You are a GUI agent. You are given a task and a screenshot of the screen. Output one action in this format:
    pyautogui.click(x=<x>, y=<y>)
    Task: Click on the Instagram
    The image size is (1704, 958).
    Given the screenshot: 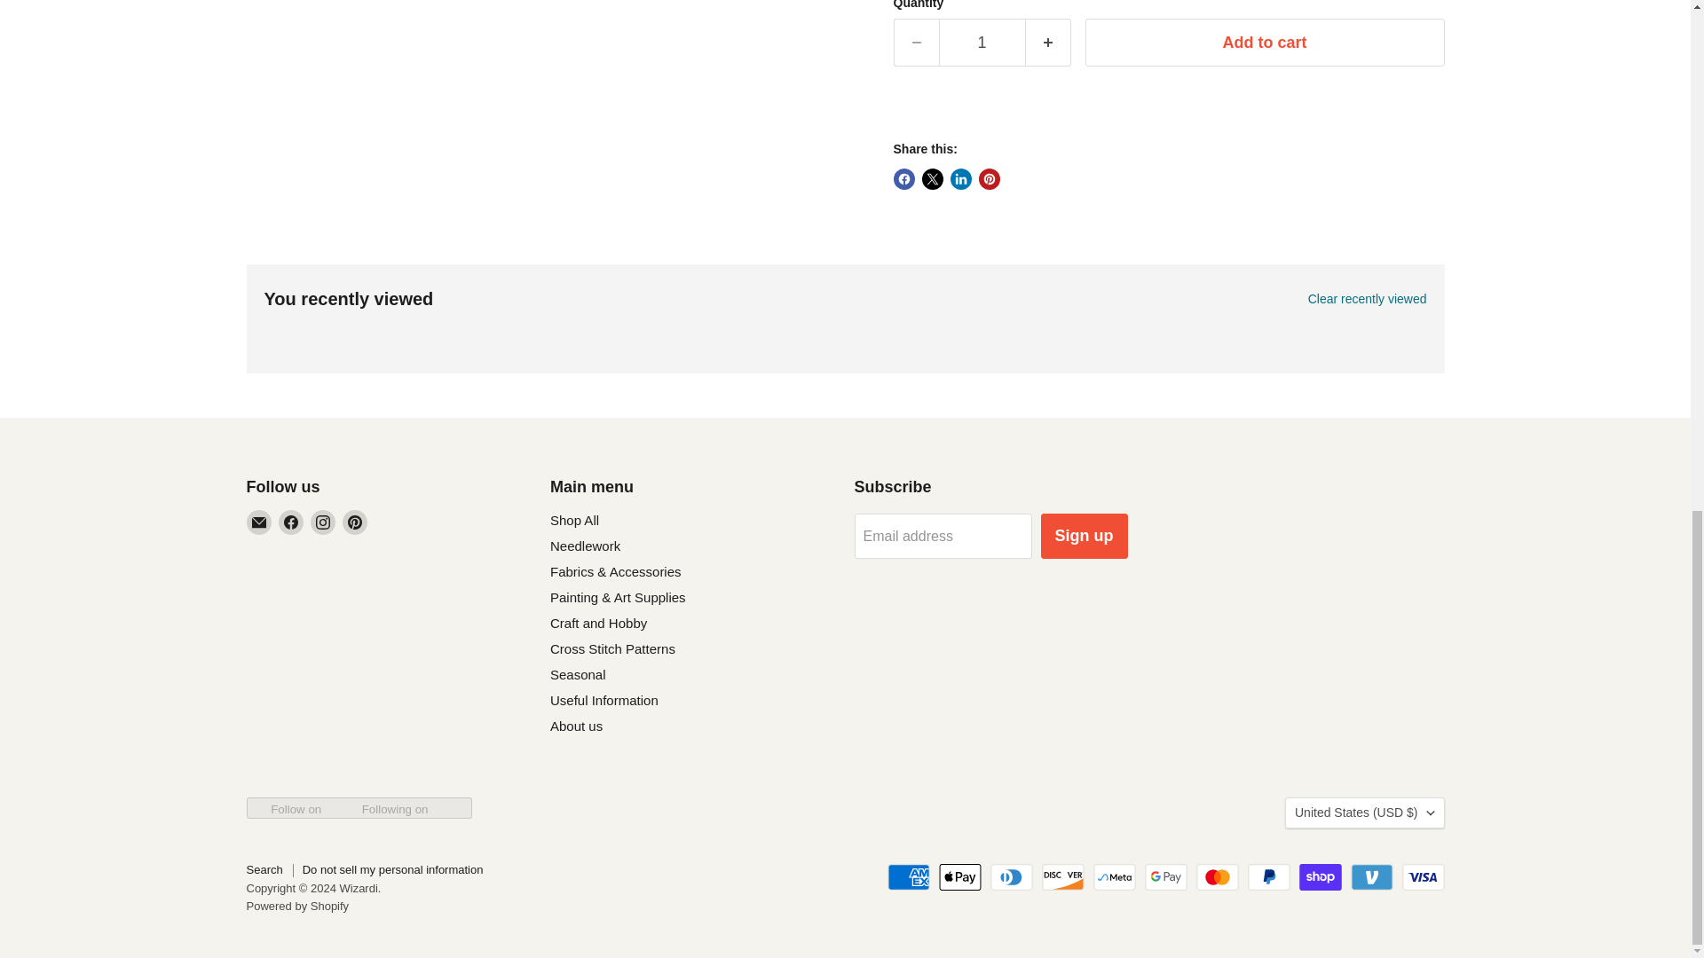 What is the action you would take?
    pyautogui.click(x=323, y=522)
    